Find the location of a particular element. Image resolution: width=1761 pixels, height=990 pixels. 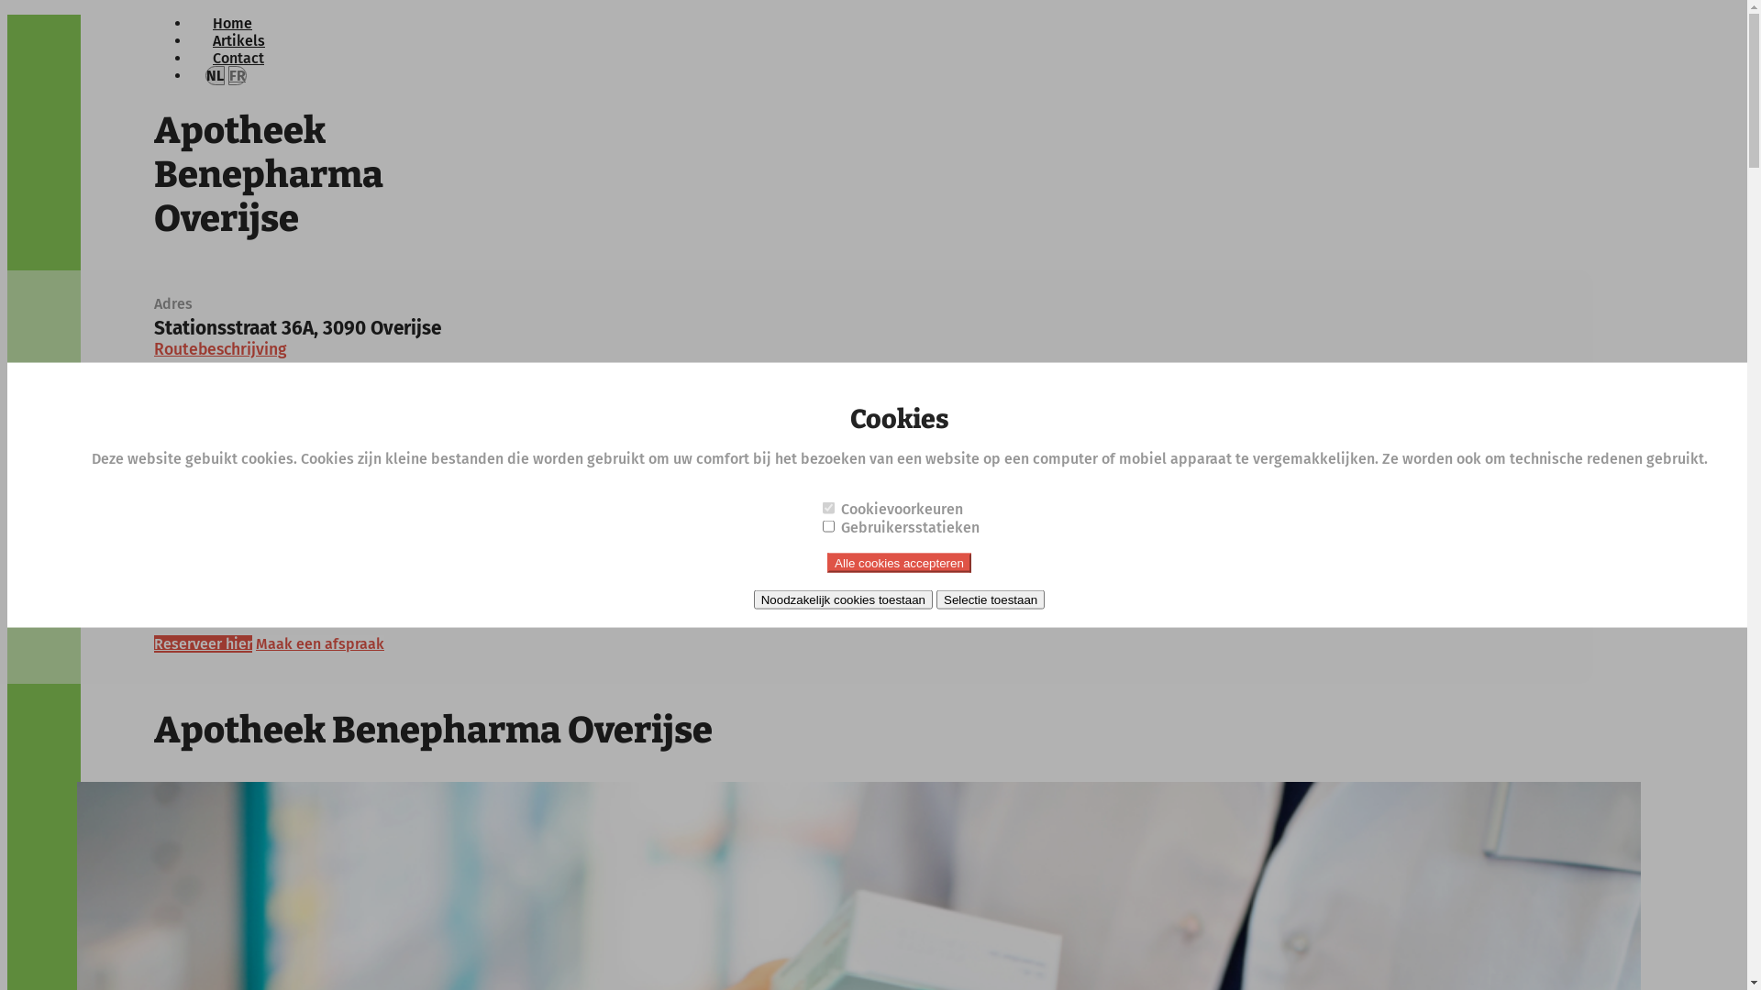

Alle cookies accepteren is located at coordinates (899, 562).